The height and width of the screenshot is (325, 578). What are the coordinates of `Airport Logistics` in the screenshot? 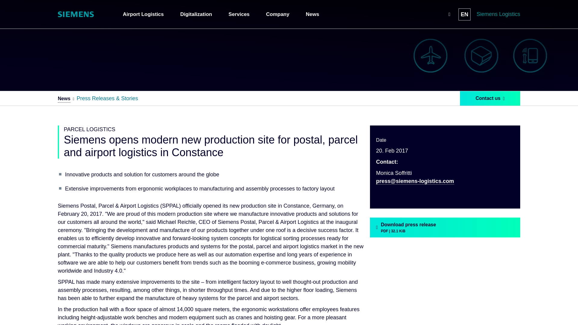 It's located at (144, 14).